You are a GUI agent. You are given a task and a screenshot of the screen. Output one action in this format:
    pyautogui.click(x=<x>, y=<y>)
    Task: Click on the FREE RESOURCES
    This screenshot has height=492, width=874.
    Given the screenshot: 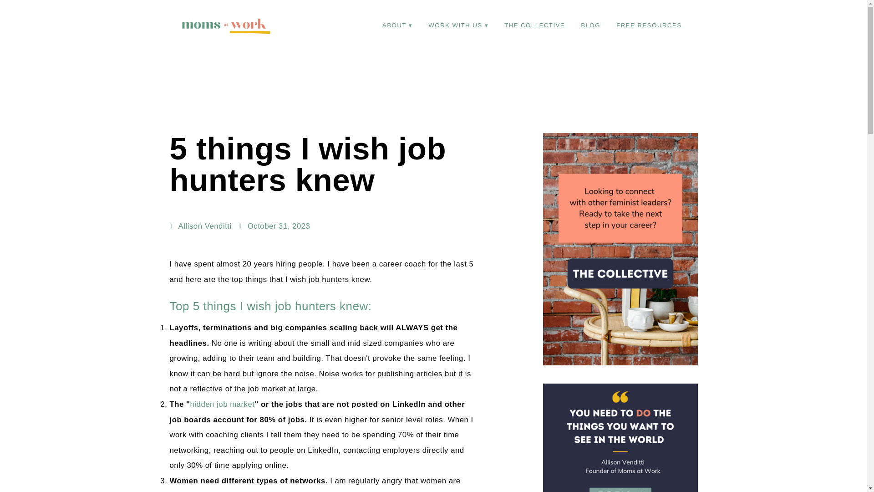 What is the action you would take?
    pyautogui.click(x=649, y=25)
    